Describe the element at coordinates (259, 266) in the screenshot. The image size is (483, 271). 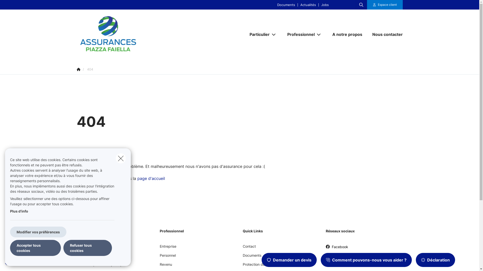
I see `Protection du client` at that location.